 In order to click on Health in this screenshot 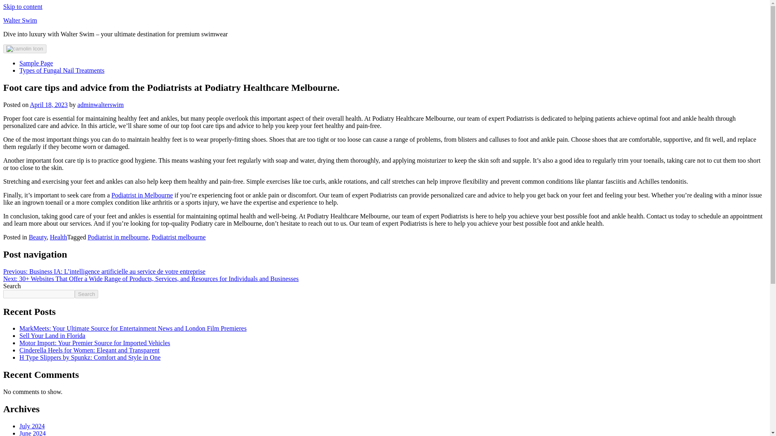, I will do `click(58, 237)`.